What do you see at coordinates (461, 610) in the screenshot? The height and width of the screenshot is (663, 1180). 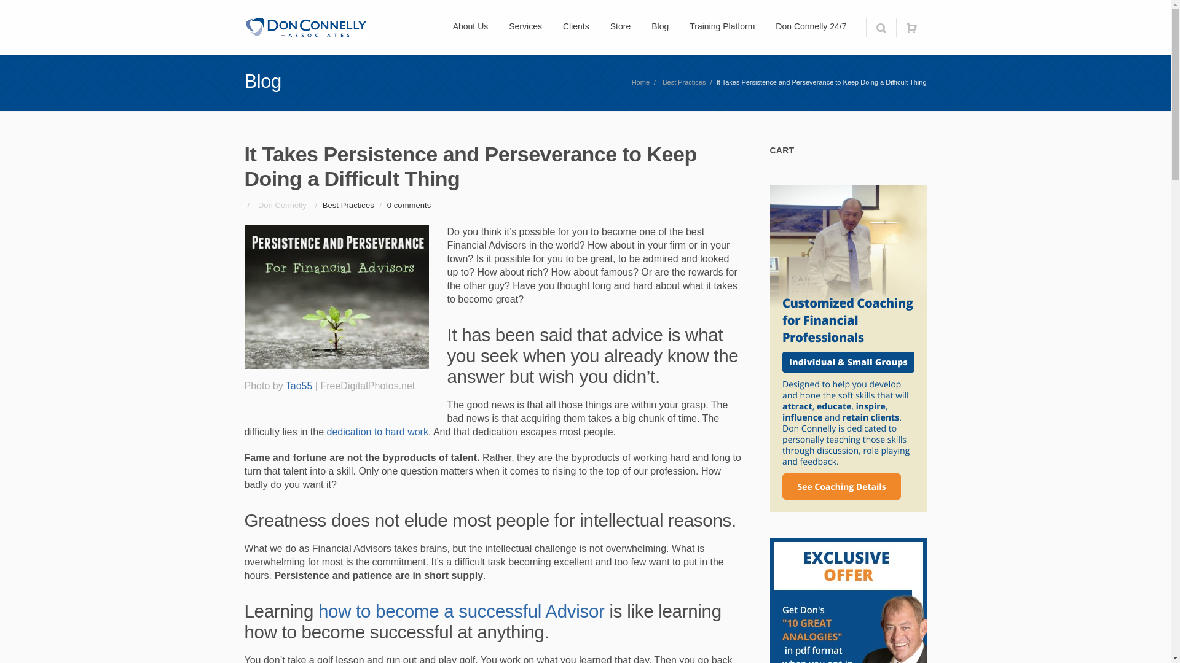 I see `how to become a successful Advisor` at bounding box center [461, 610].